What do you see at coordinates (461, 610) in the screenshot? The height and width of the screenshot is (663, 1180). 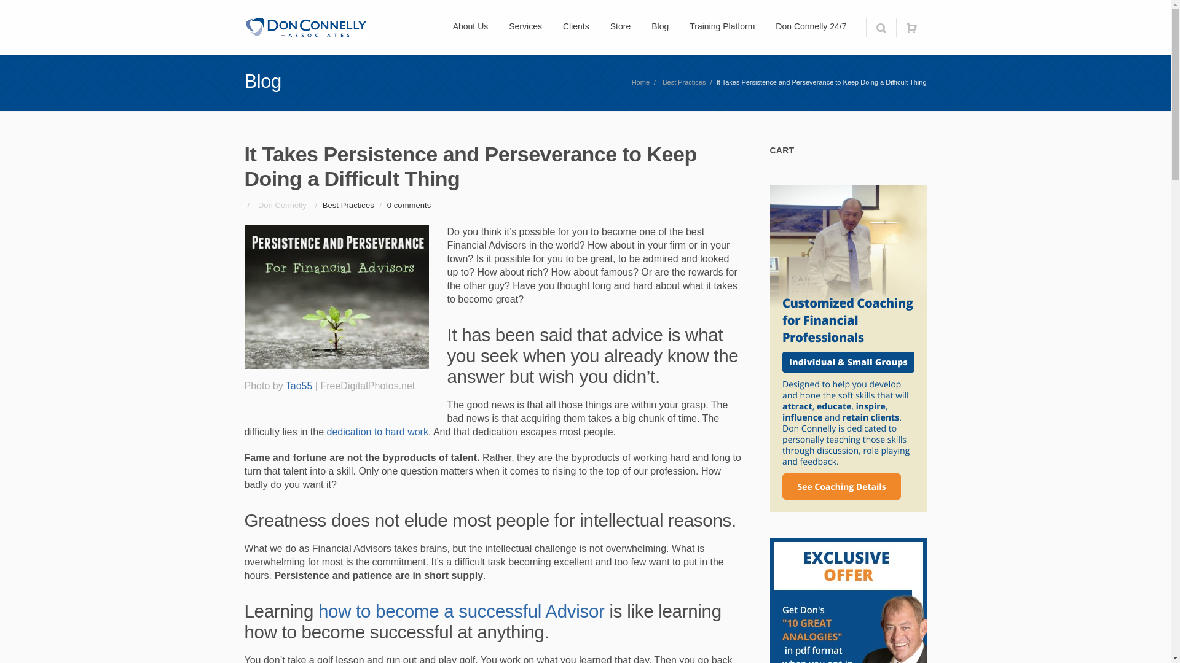 I see `how to become a successful Advisor` at bounding box center [461, 610].